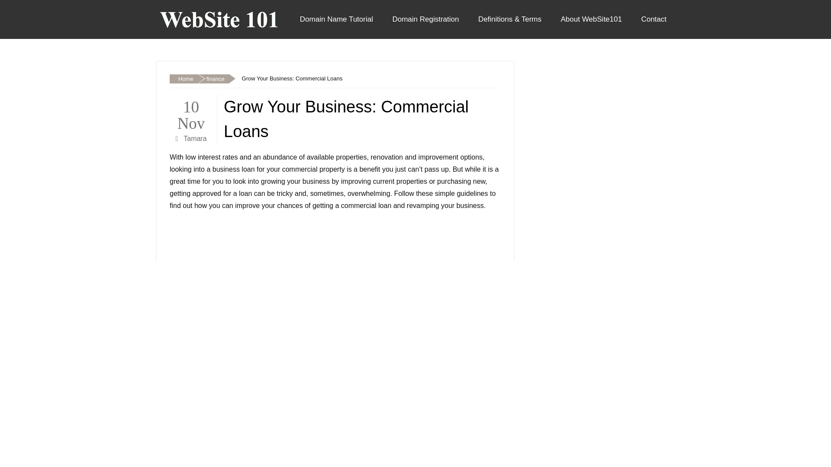 The height and width of the screenshot is (467, 831). I want to click on Home, so click(184, 79).